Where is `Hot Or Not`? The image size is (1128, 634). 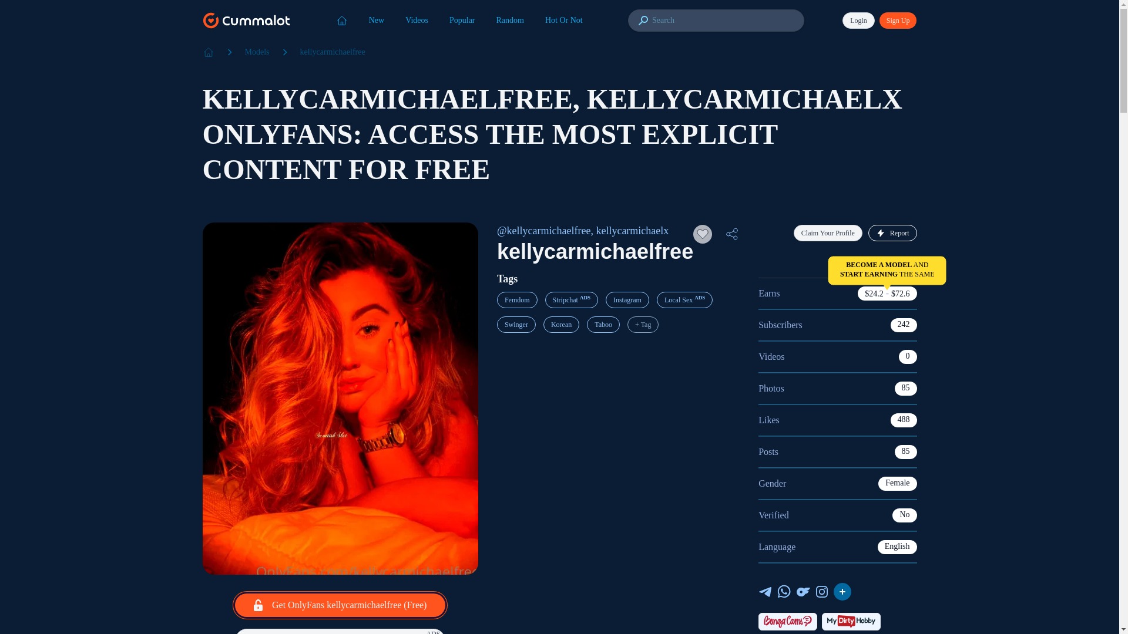
Hot Or Not is located at coordinates (564, 20).